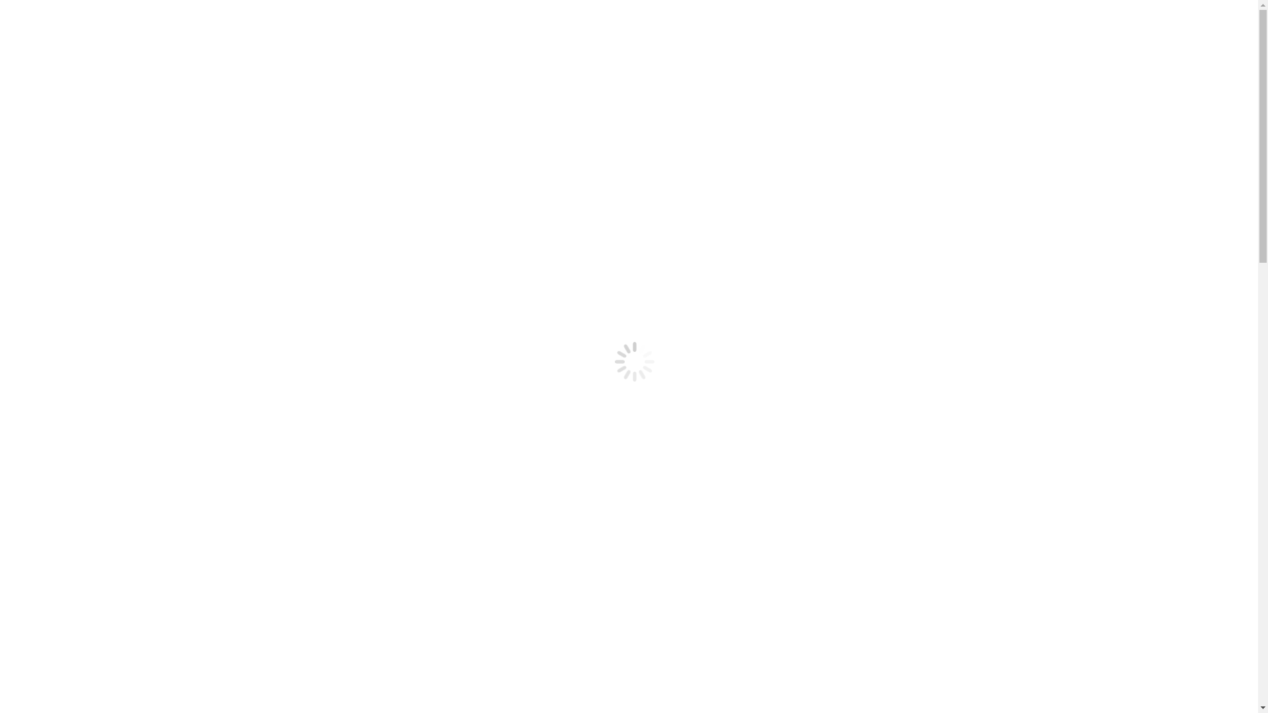  Describe the element at coordinates (5, 5) in the screenshot. I see `Skip to content` at that location.